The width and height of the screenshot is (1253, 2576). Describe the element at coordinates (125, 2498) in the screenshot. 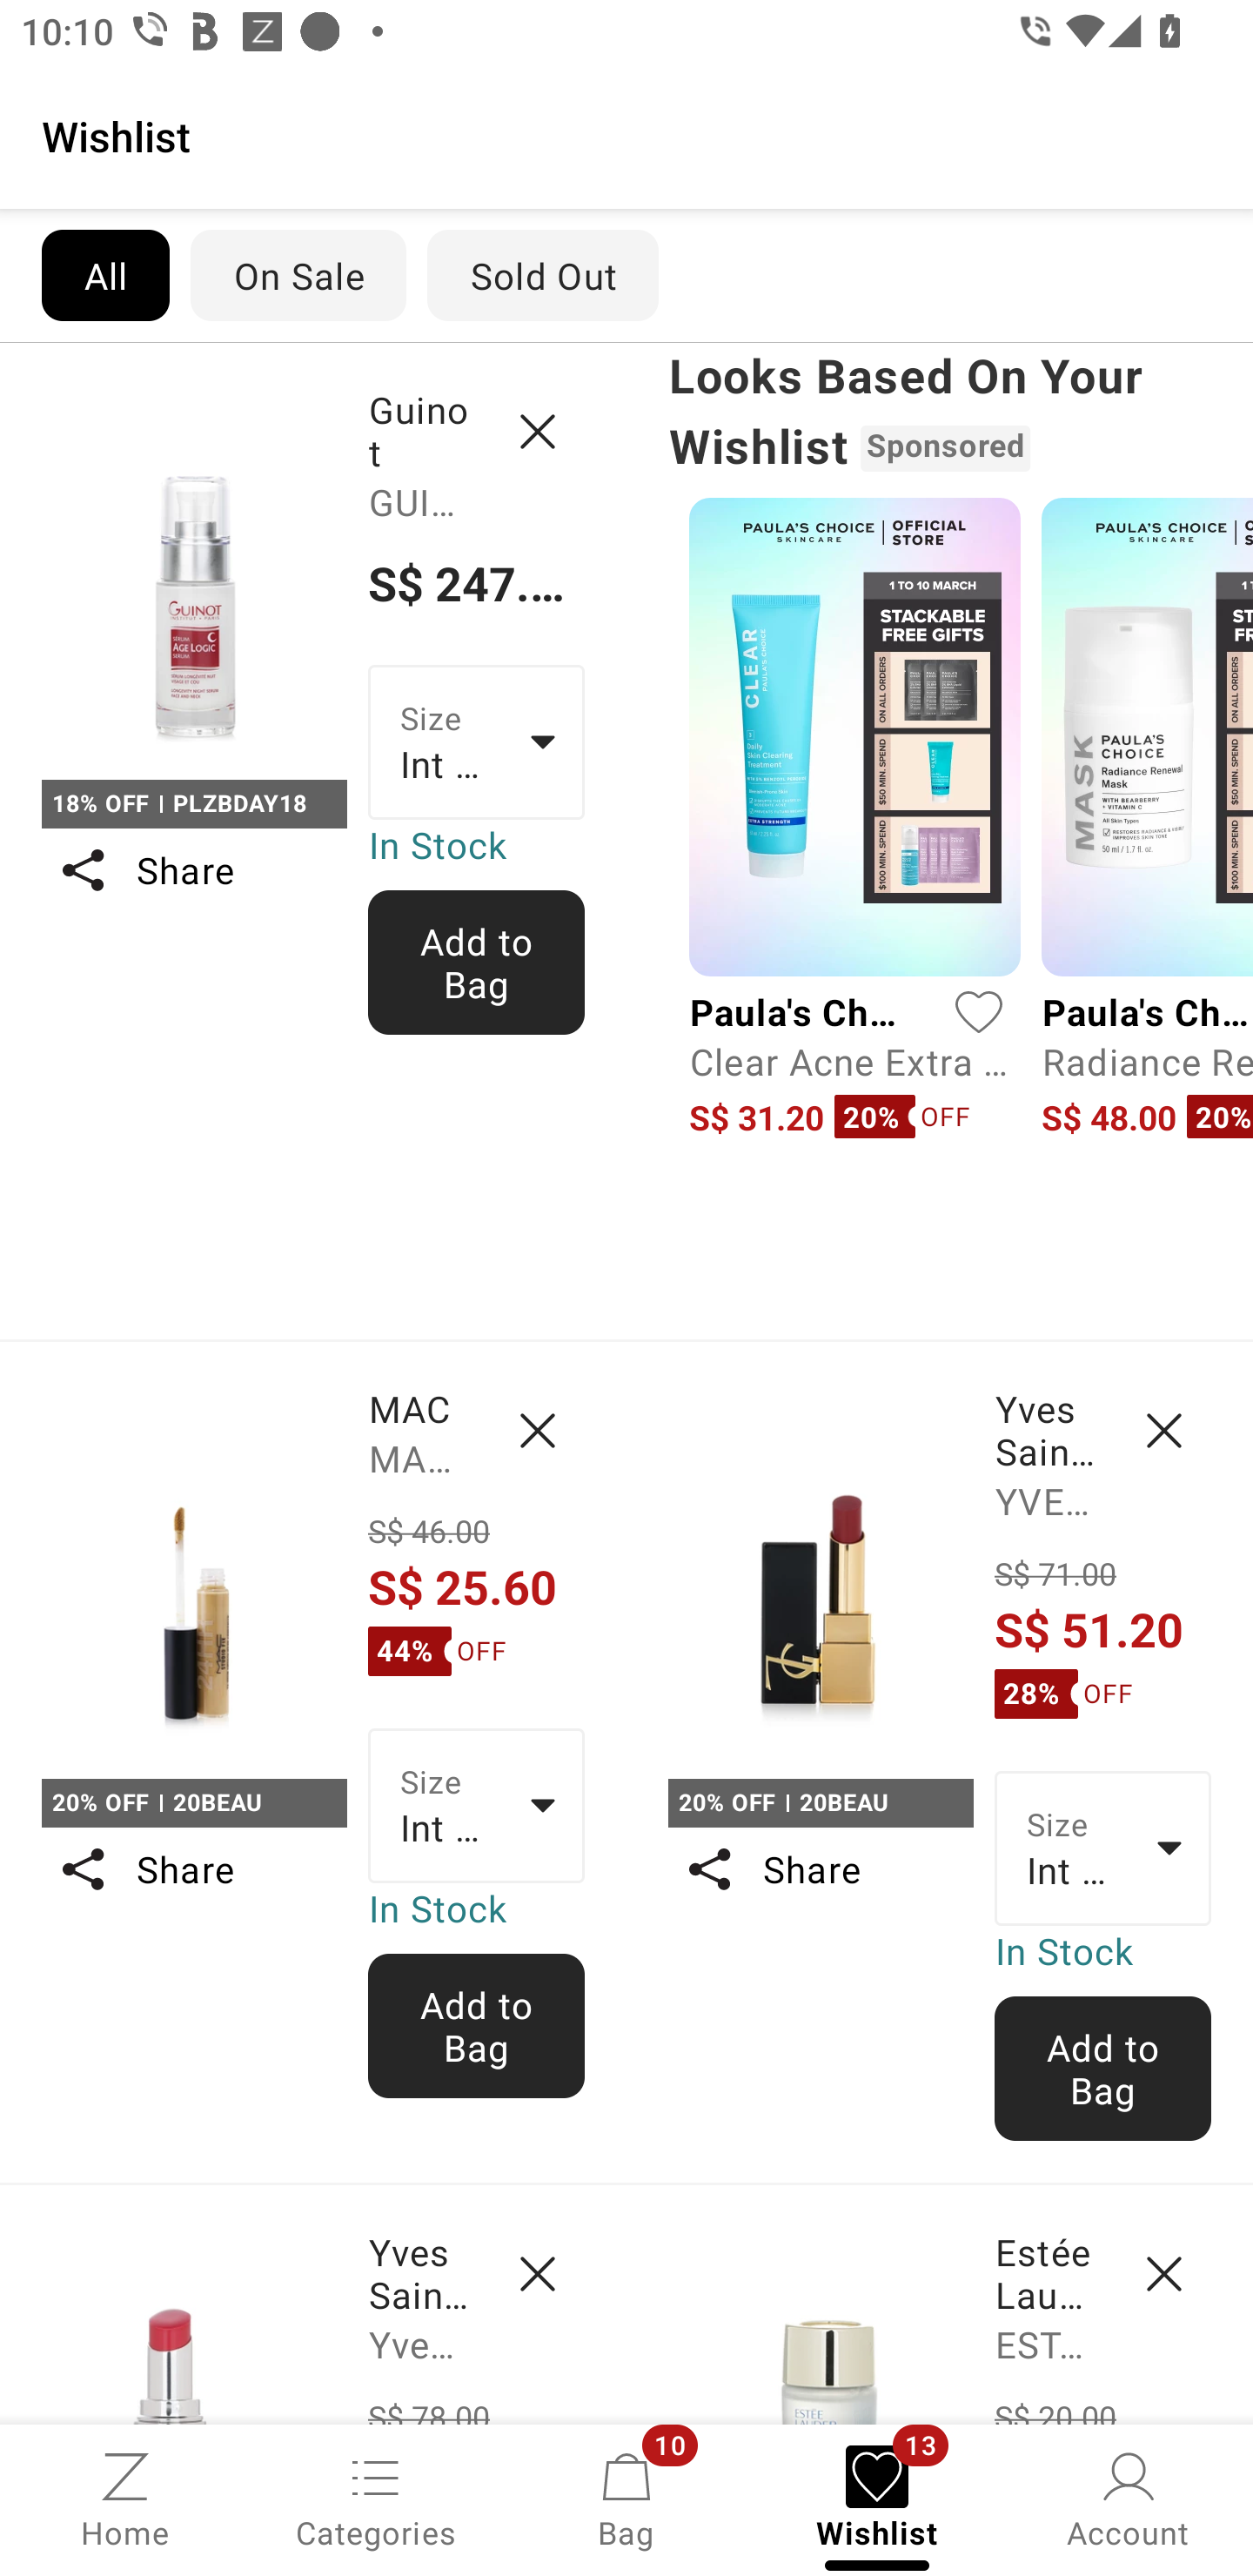

I see `Home` at that location.